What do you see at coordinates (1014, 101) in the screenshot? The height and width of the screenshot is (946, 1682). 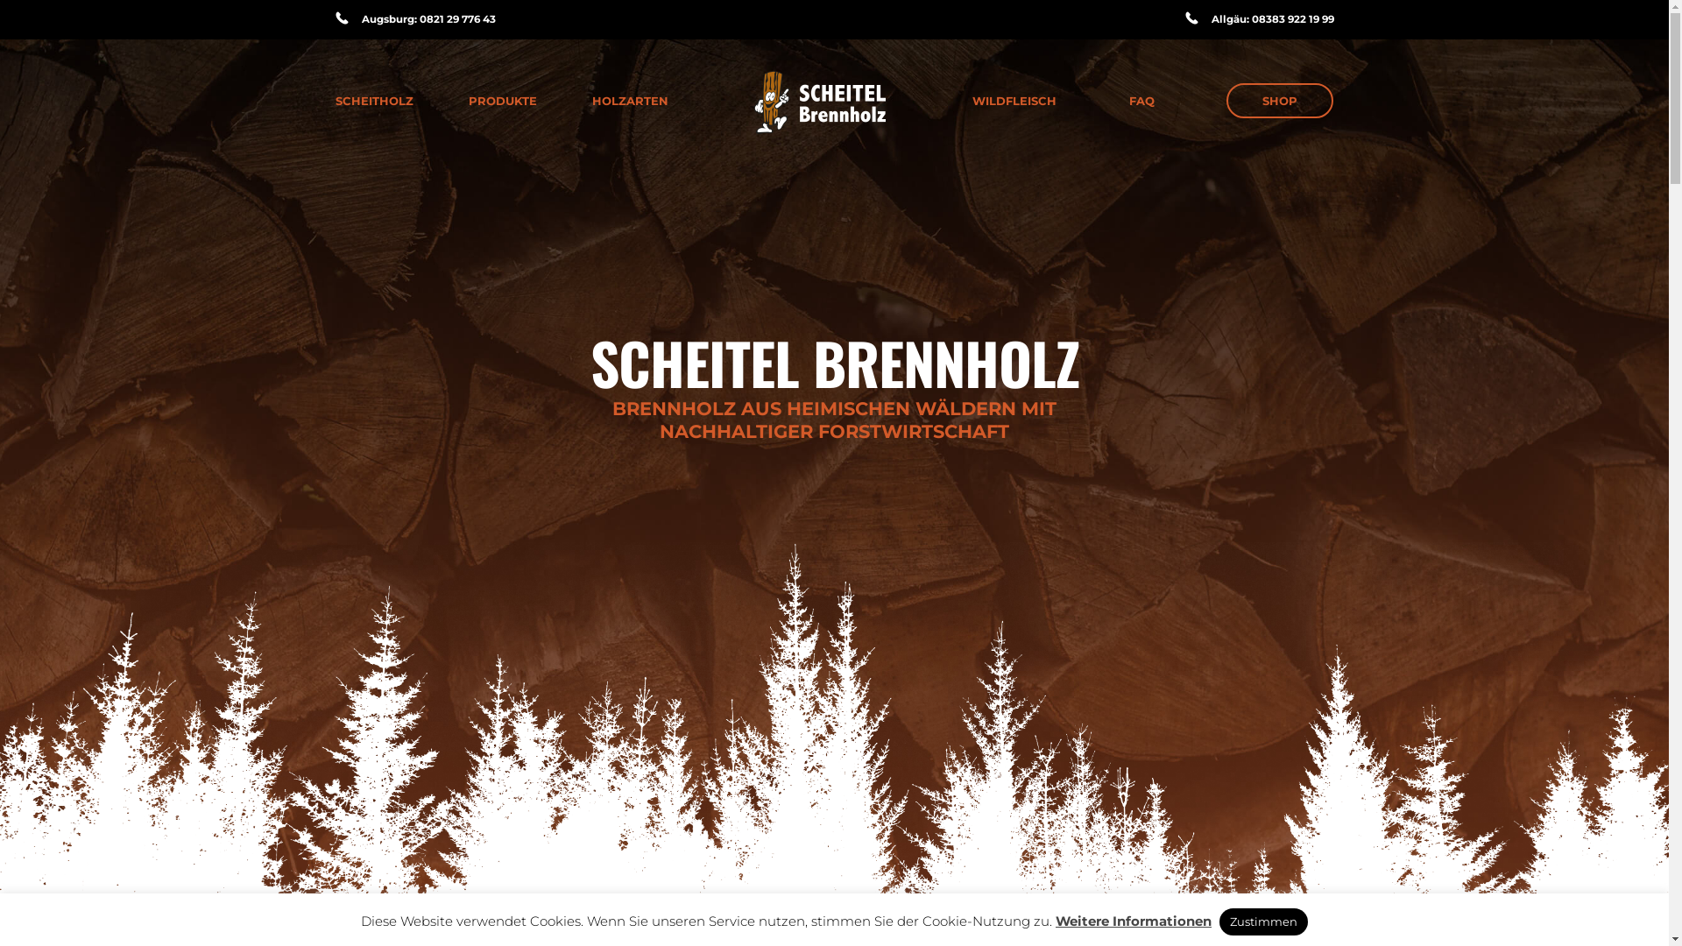 I see `WILDFLEISCH` at bounding box center [1014, 101].